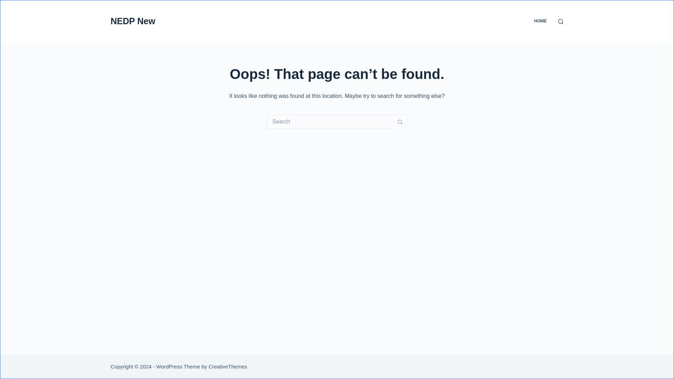 The height and width of the screenshot is (379, 674). Describe the element at coordinates (330, 122) in the screenshot. I see `Search for...` at that location.